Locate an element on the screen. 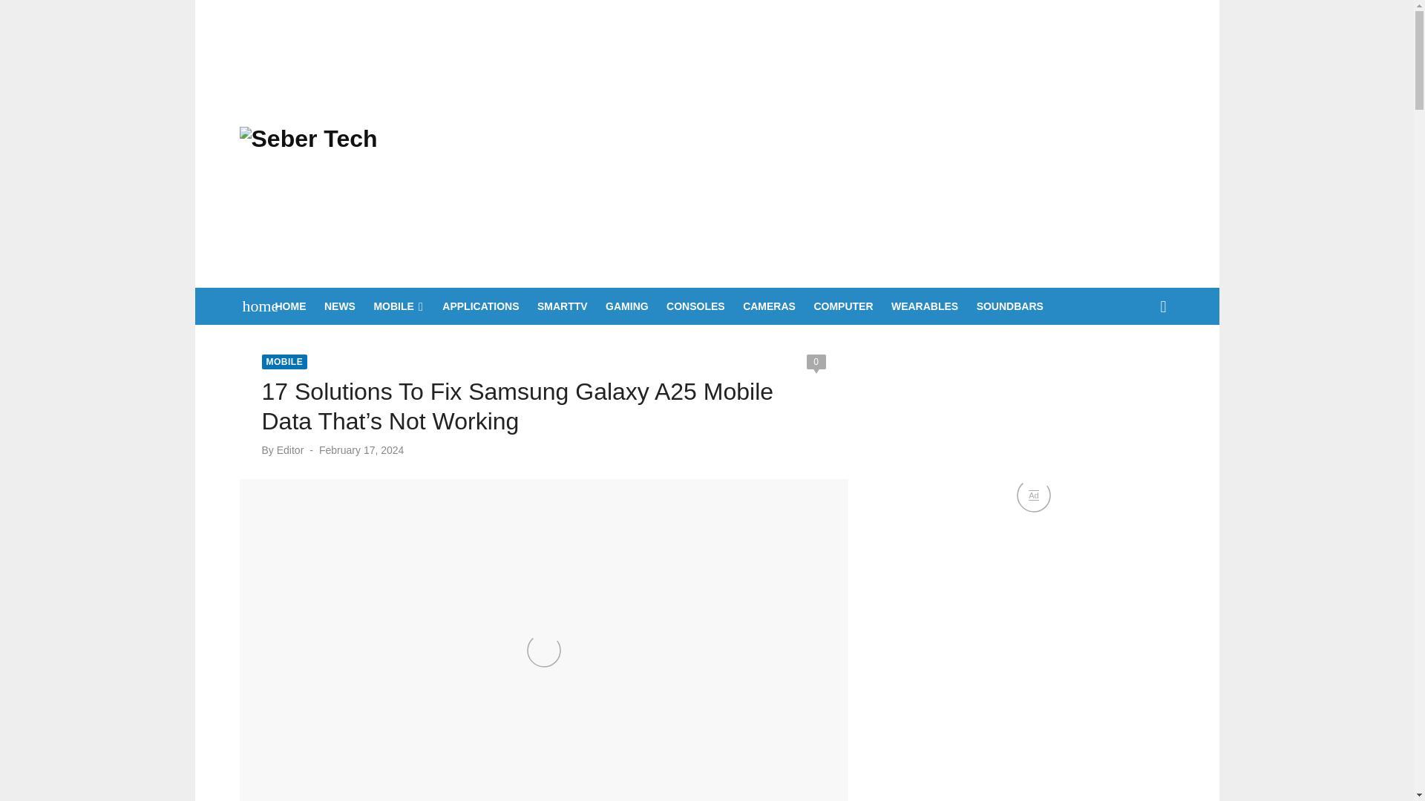 This screenshot has width=1425, height=801. MOBILE is located at coordinates (284, 362).